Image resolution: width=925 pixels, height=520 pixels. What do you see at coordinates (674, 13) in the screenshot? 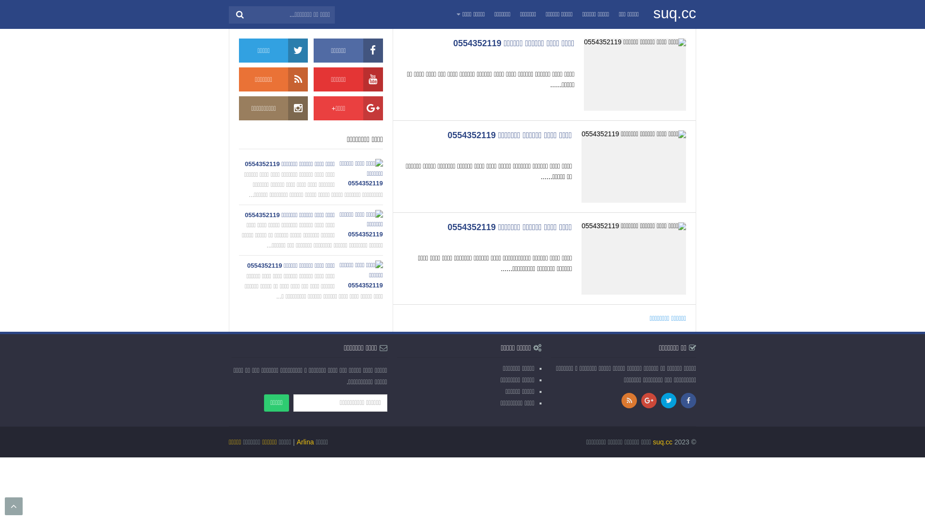
I see `suq.cc` at bounding box center [674, 13].